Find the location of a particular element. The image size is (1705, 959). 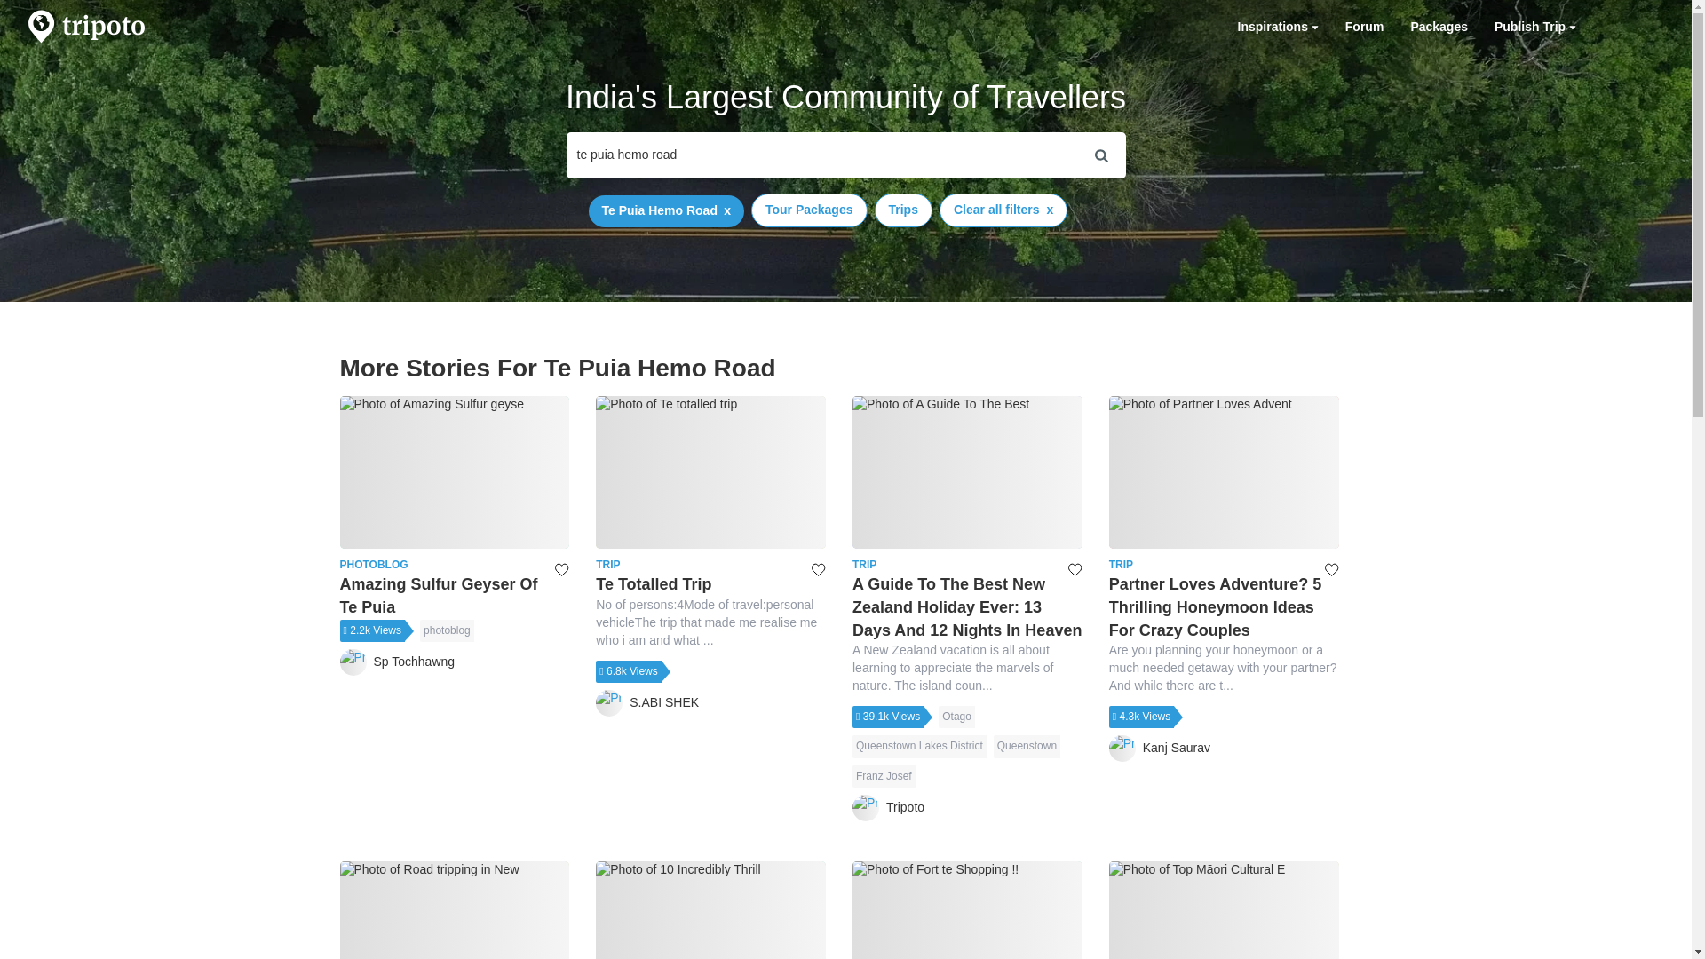

Sp Tochhawng is located at coordinates (397, 662).